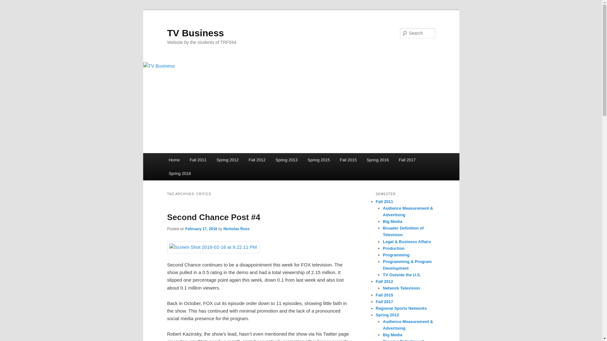  I want to click on Home, so click(174, 160).